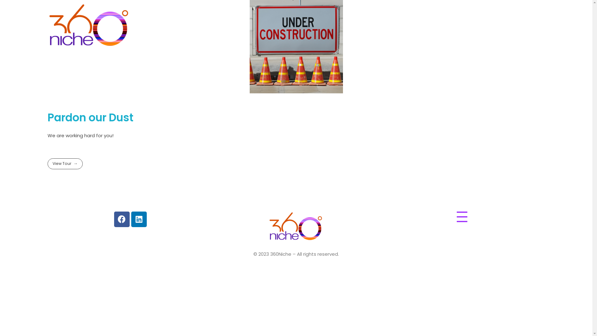  What do you see at coordinates (296, 227) in the screenshot?
I see `360Niche` at bounding box center [296, 227].